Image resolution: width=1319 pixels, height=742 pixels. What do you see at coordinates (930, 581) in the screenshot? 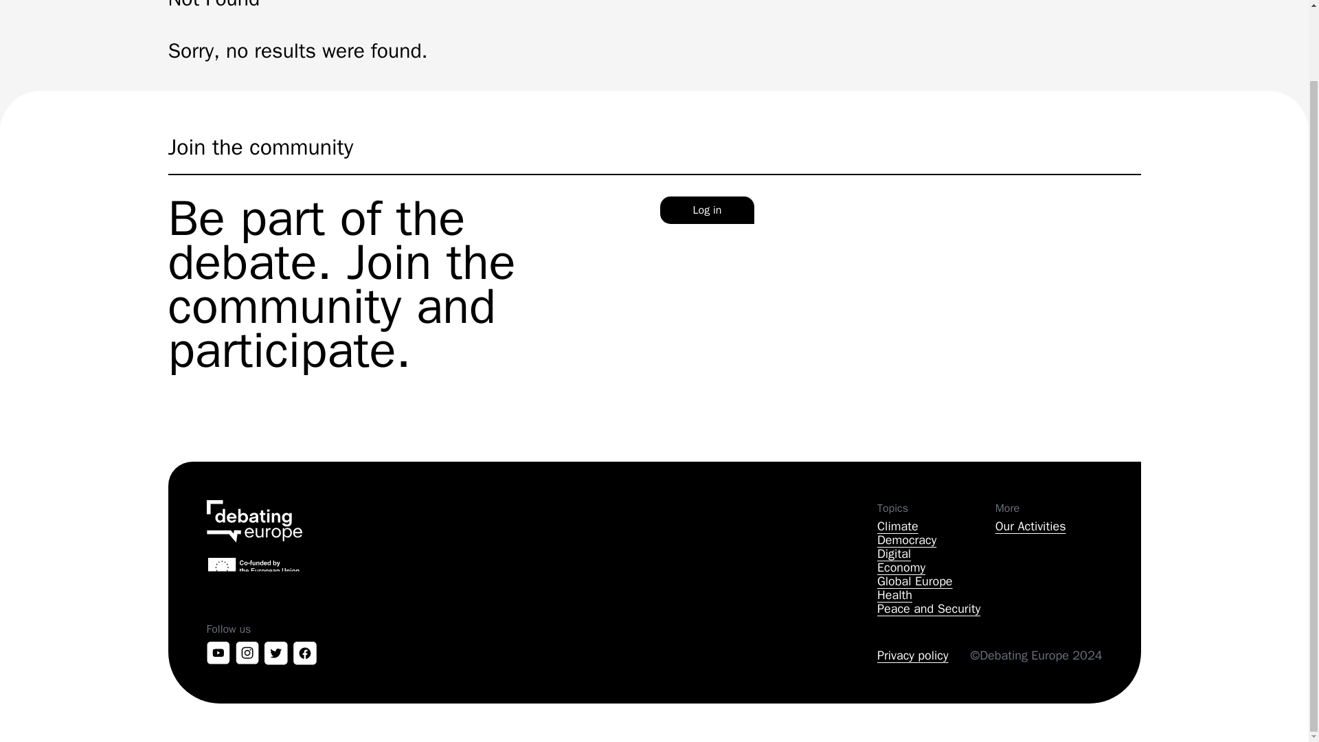
I see `Global Europe` at bounding box center [930, 581].